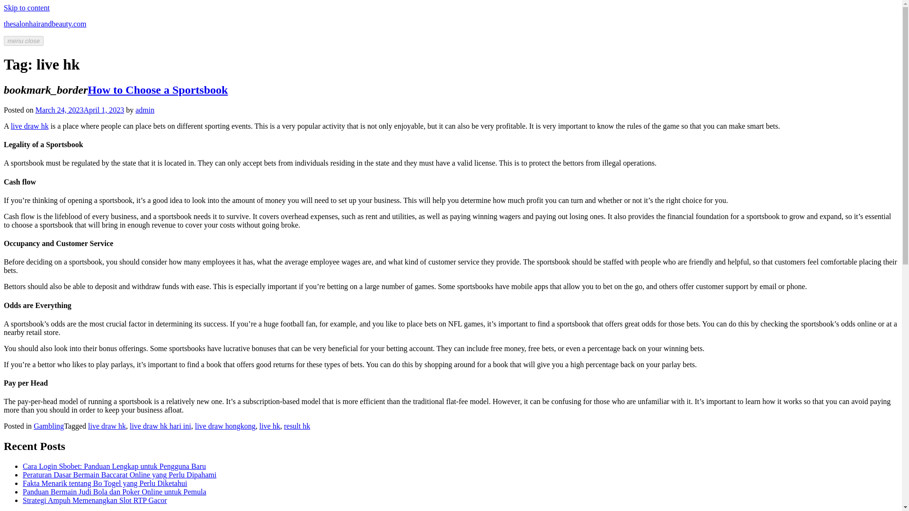 The height and width of the screenshot is (511, 909). Describe the element at coordinates (105, 484) in the screenshot. I see `Fakta Menarik tentang Bo Togel yang Perlu Diketahui` at that location.